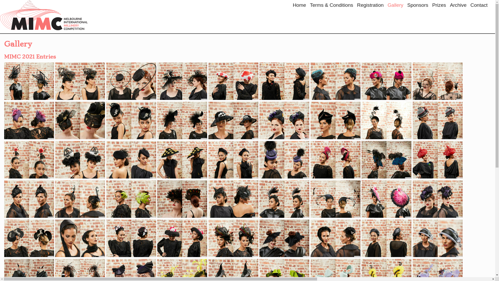 The width and height of the screenshot is (499, 281). What do you see at coordinates (299, 6) in the screenshot?
I see `Home` at bounding box center [299, 6].